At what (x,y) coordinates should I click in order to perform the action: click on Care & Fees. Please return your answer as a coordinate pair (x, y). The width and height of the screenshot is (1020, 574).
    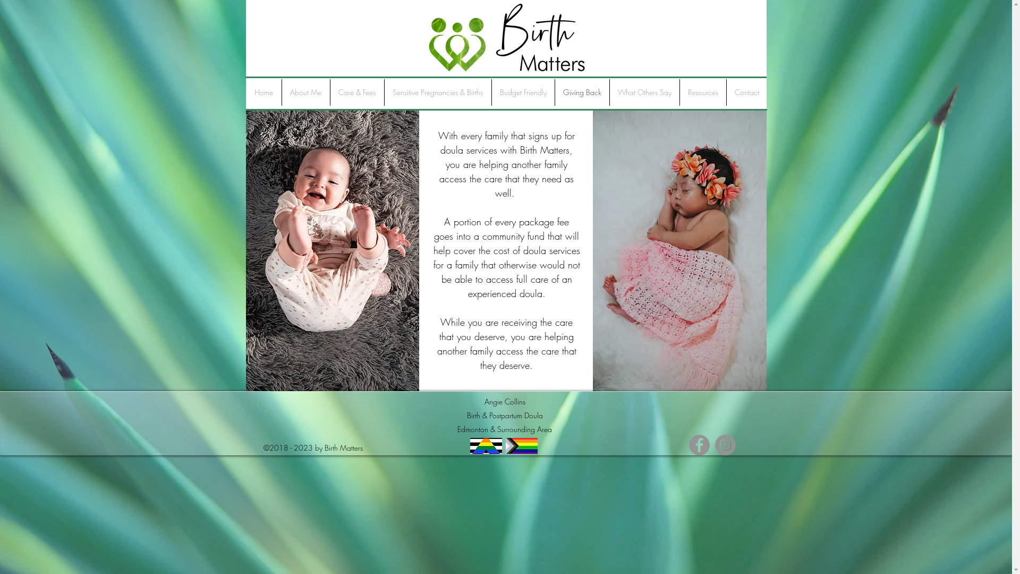
    Looking at the image, I should click on (357, 92).